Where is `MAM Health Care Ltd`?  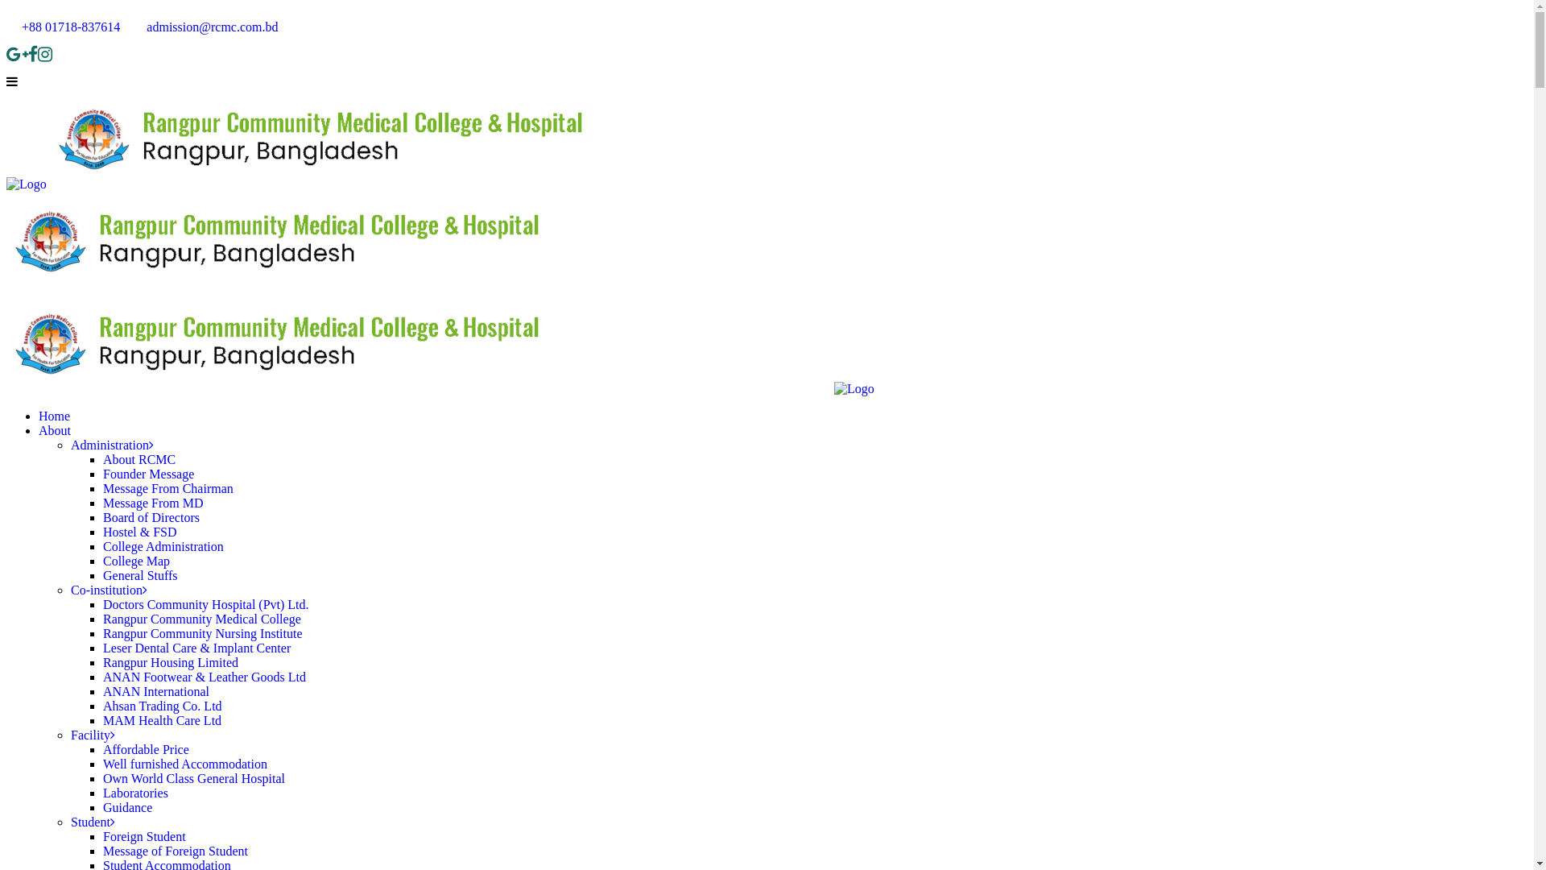 MAM Health Care Ltd is located at coordinates (163, 720).